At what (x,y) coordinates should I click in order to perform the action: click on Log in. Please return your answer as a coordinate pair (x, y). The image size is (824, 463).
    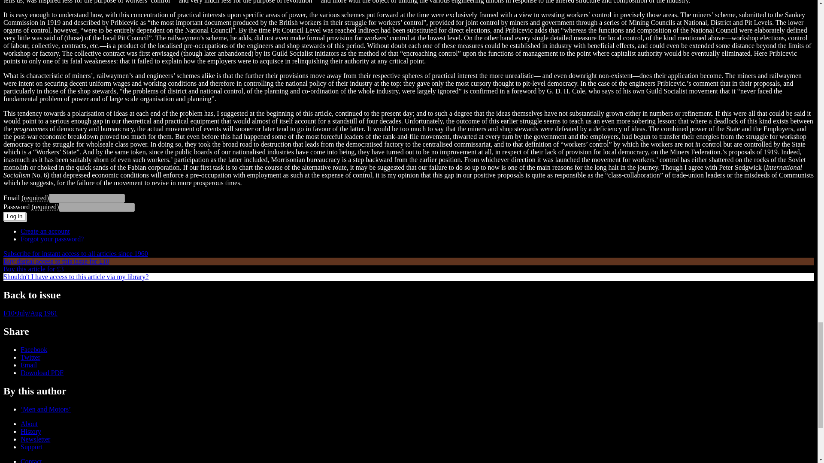
    Looking at the image, I should click on (14, 216).